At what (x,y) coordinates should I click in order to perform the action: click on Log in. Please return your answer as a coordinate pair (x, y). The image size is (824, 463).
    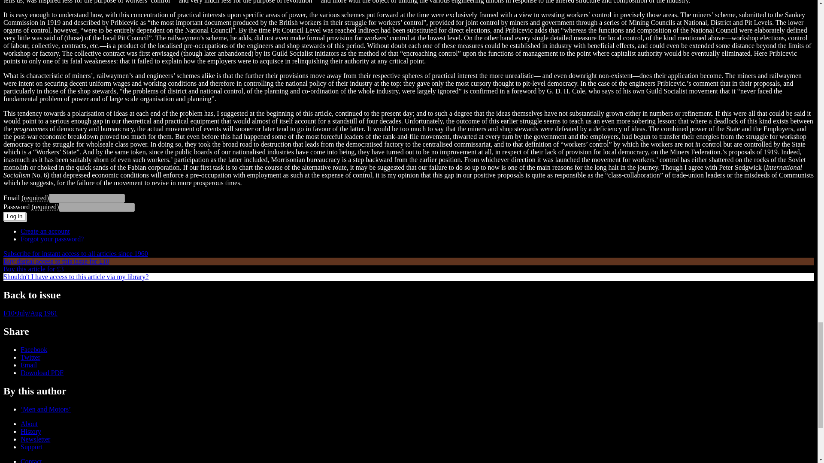
    Looking at the image, I should click on (14, 216).